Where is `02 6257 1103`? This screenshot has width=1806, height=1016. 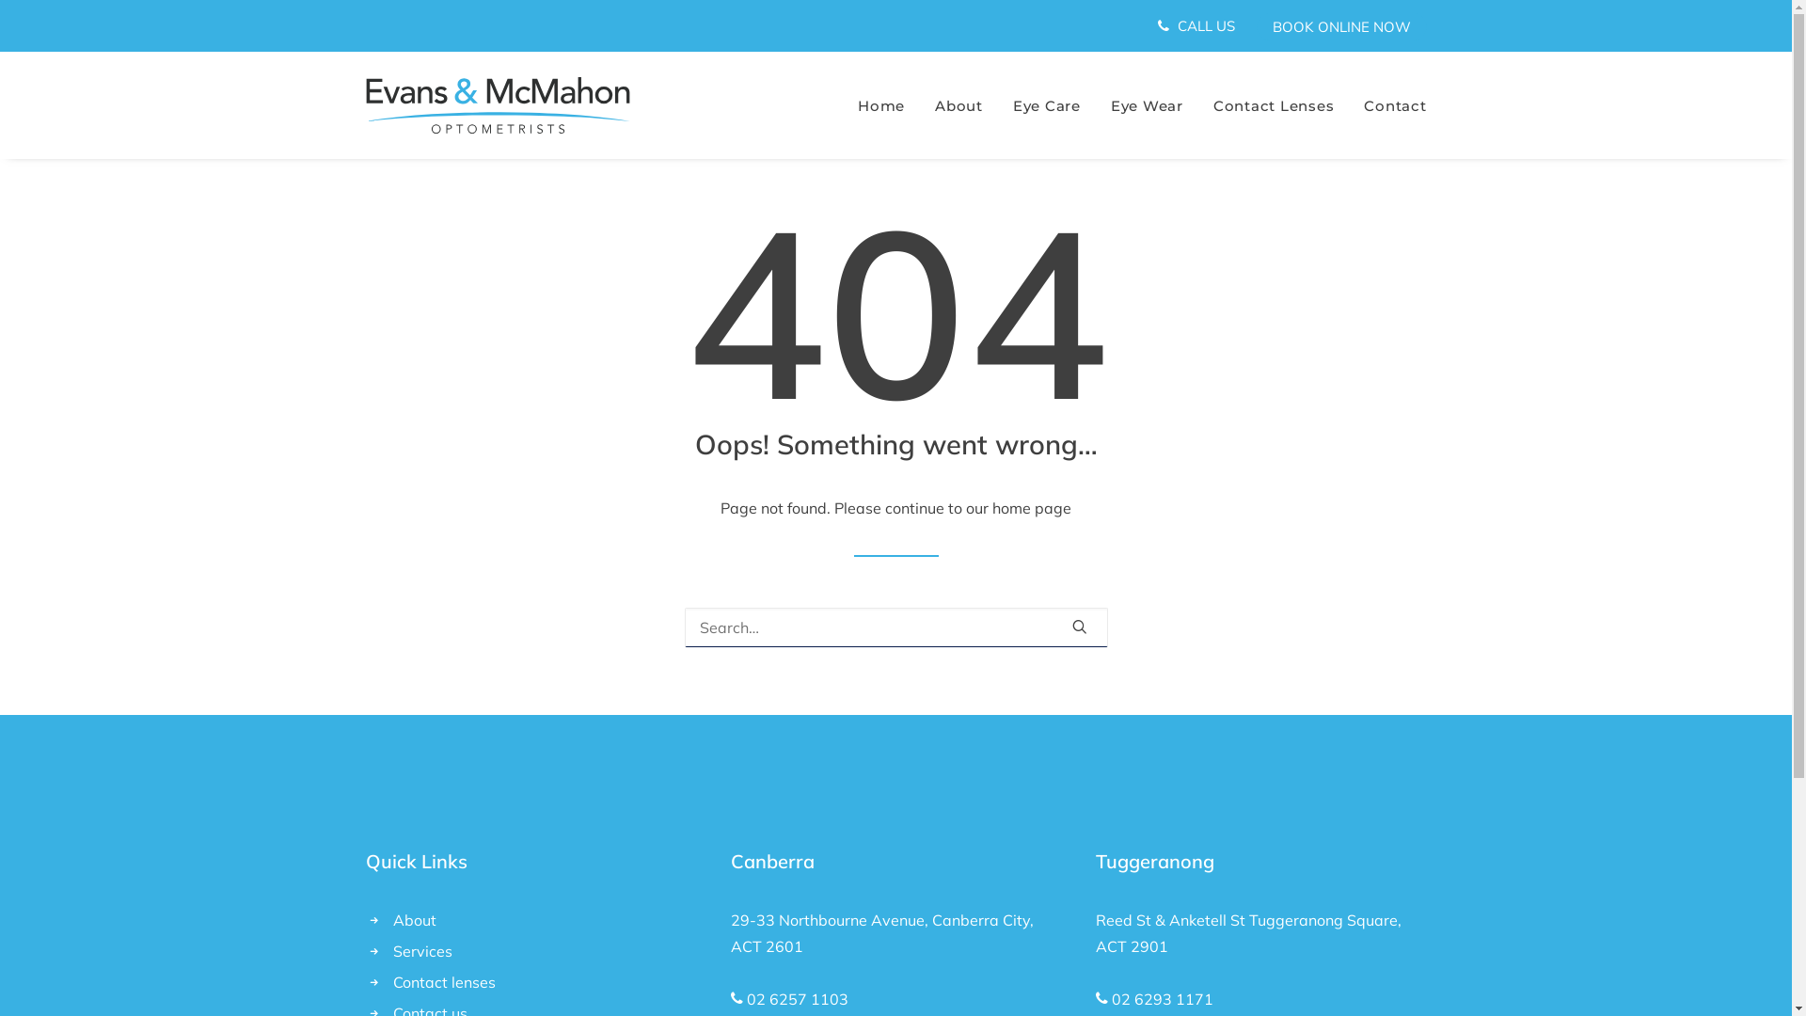
02 6257 1103 is located at coordinates (798, 999).